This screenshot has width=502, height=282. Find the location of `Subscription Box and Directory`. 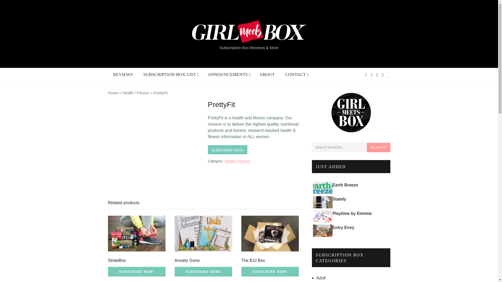

Subscription Box and Directory is located at coordinates (170, 75).